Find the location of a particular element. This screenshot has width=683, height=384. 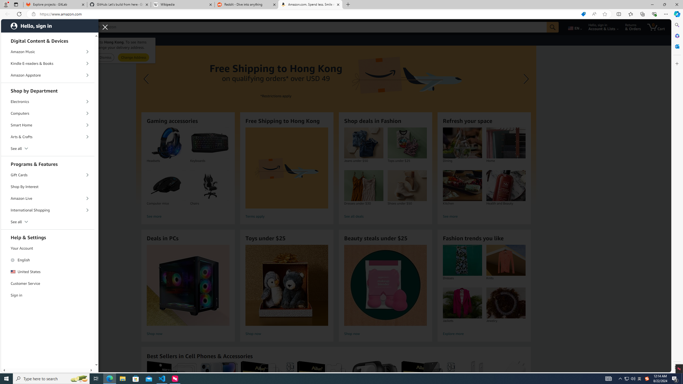

See all is located at coordinates (48, 222).